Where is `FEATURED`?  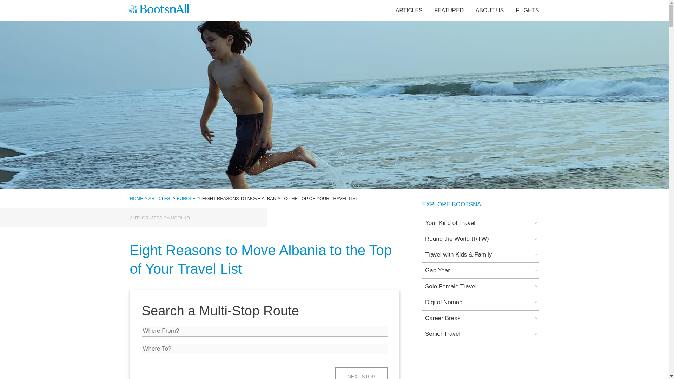 FEATURED is located at coordinates (449, 10).